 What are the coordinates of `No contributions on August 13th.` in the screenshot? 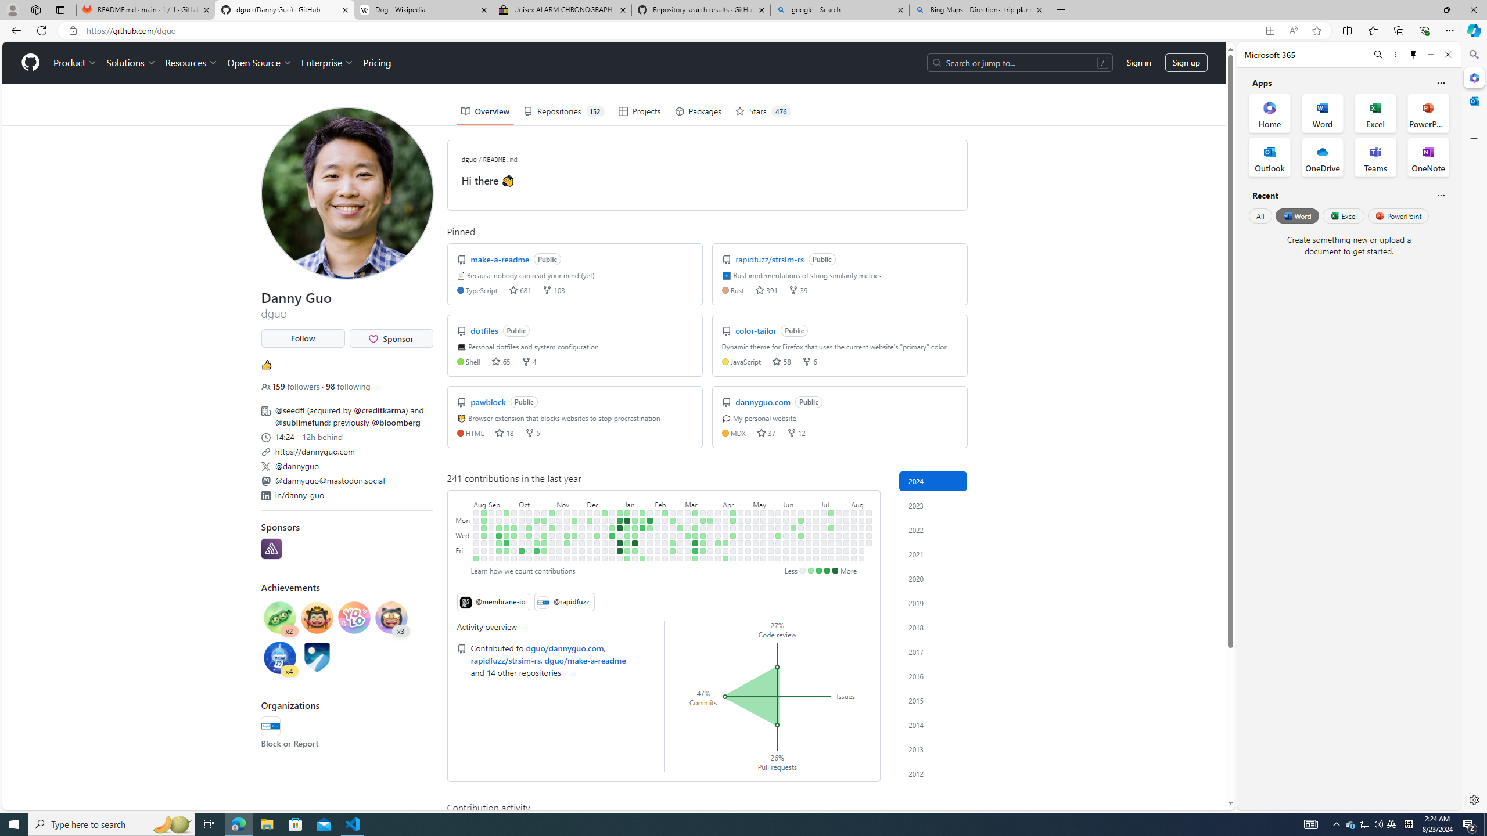 It's located at (861, 528).